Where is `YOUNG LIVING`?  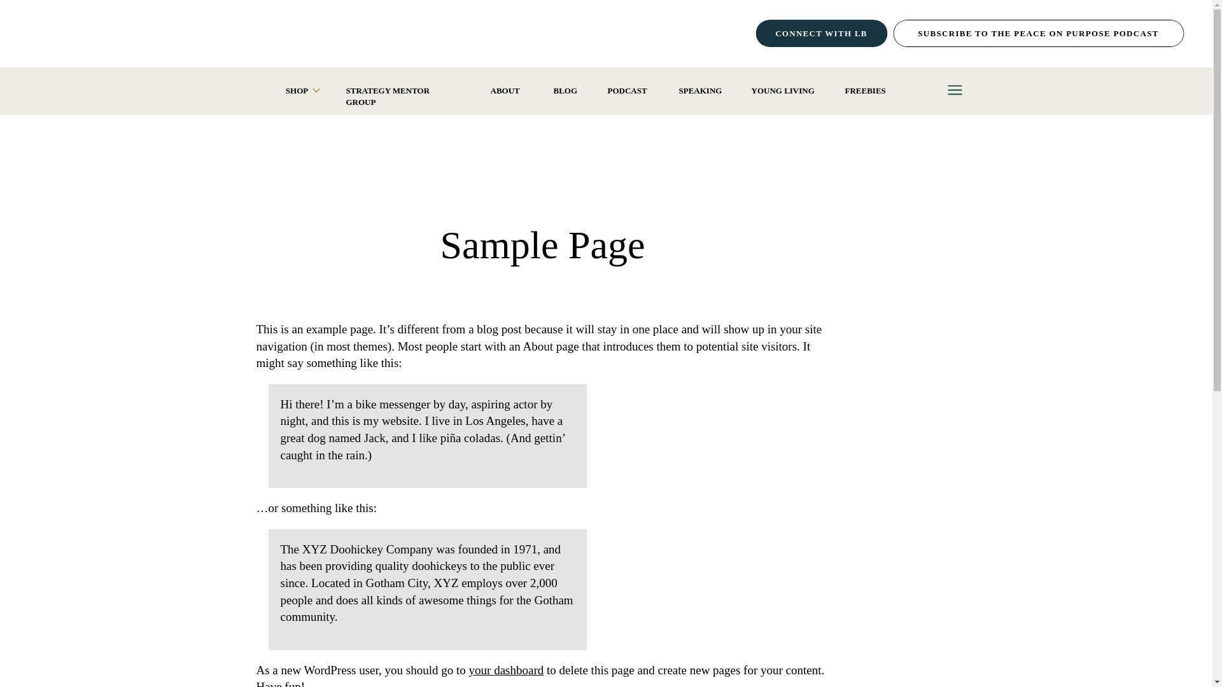
YOUNG LIVING is located at coordinates (783, 90).